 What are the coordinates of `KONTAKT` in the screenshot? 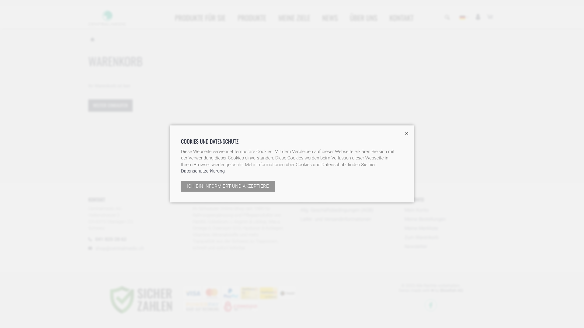 It's located at (401, 18).